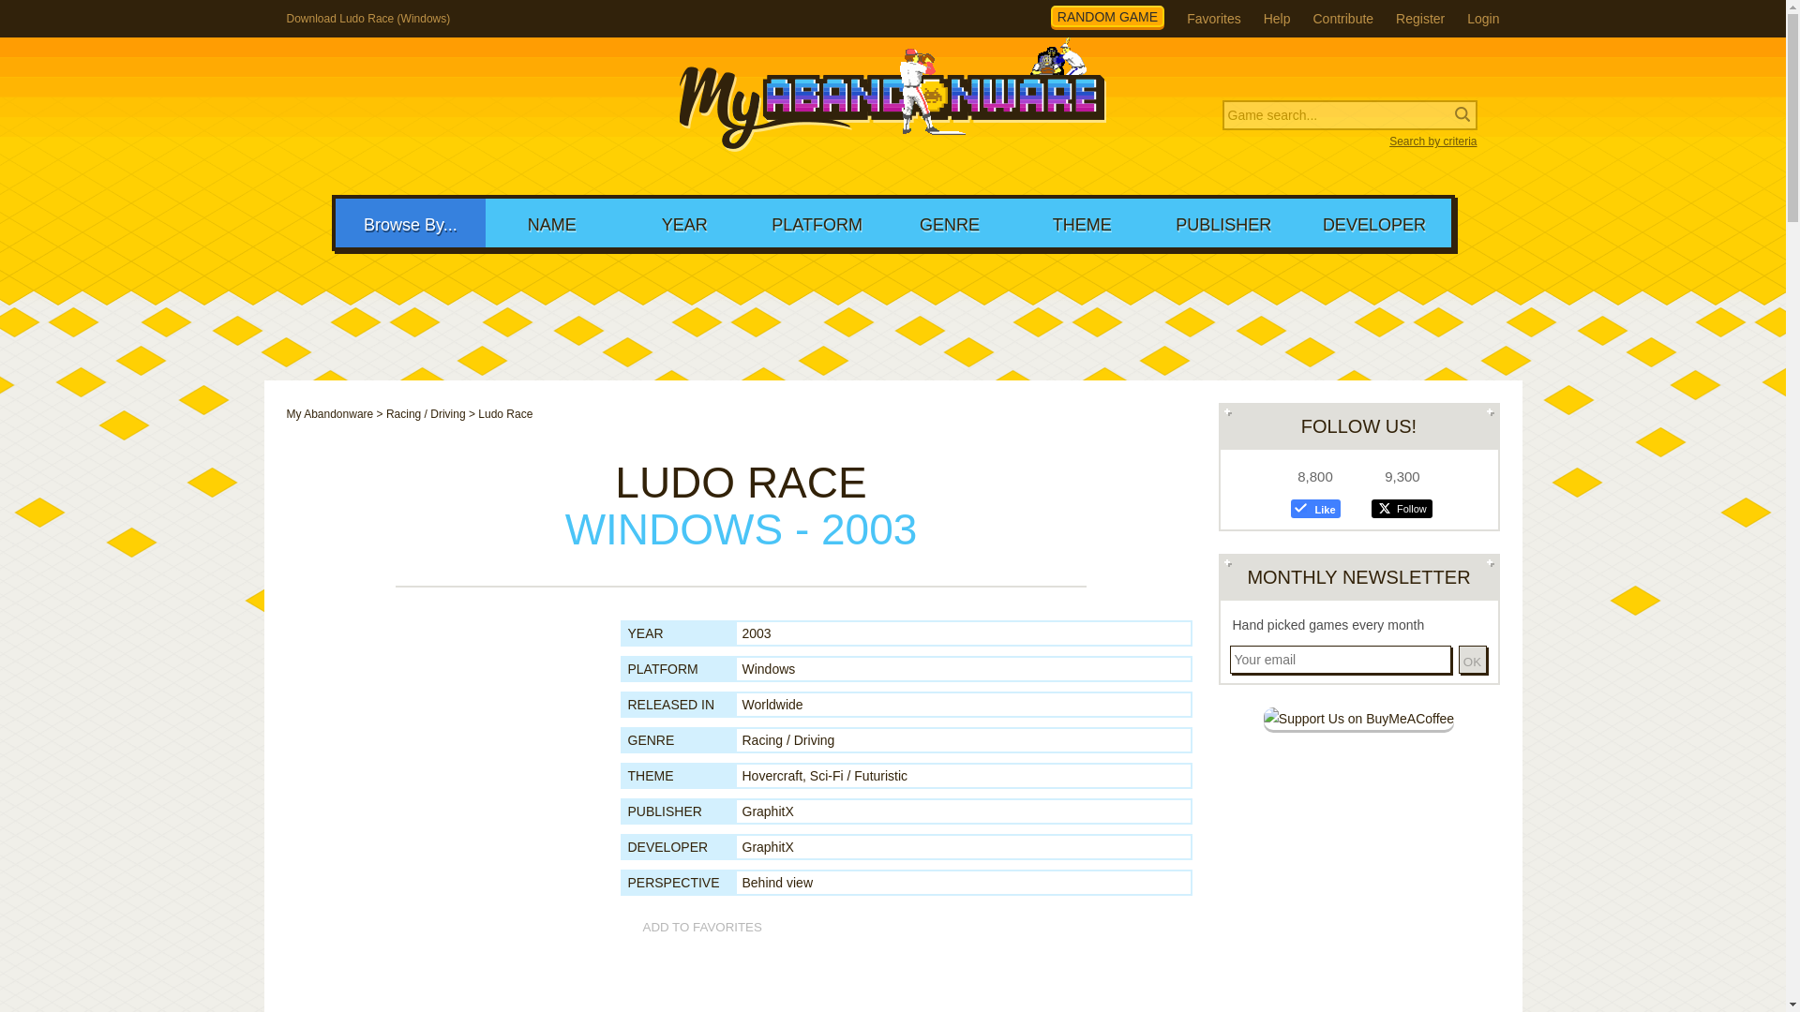 Image resolution: width=1800 pixels, height=1012 pixels. Describe the element at coordinates (1213, 19) in the screenshot. I see `Browse your Favorite Games` at that location.